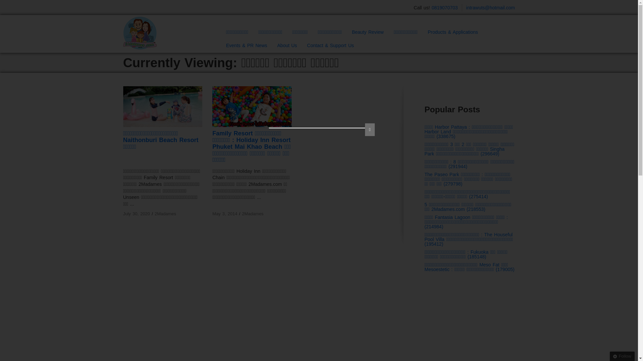 The height and width of the screenshot is (361, 643). What do you see at coordinates (453, 33) in the screenshot?
I see `Products & Applications` at bounding box center [453, 33].